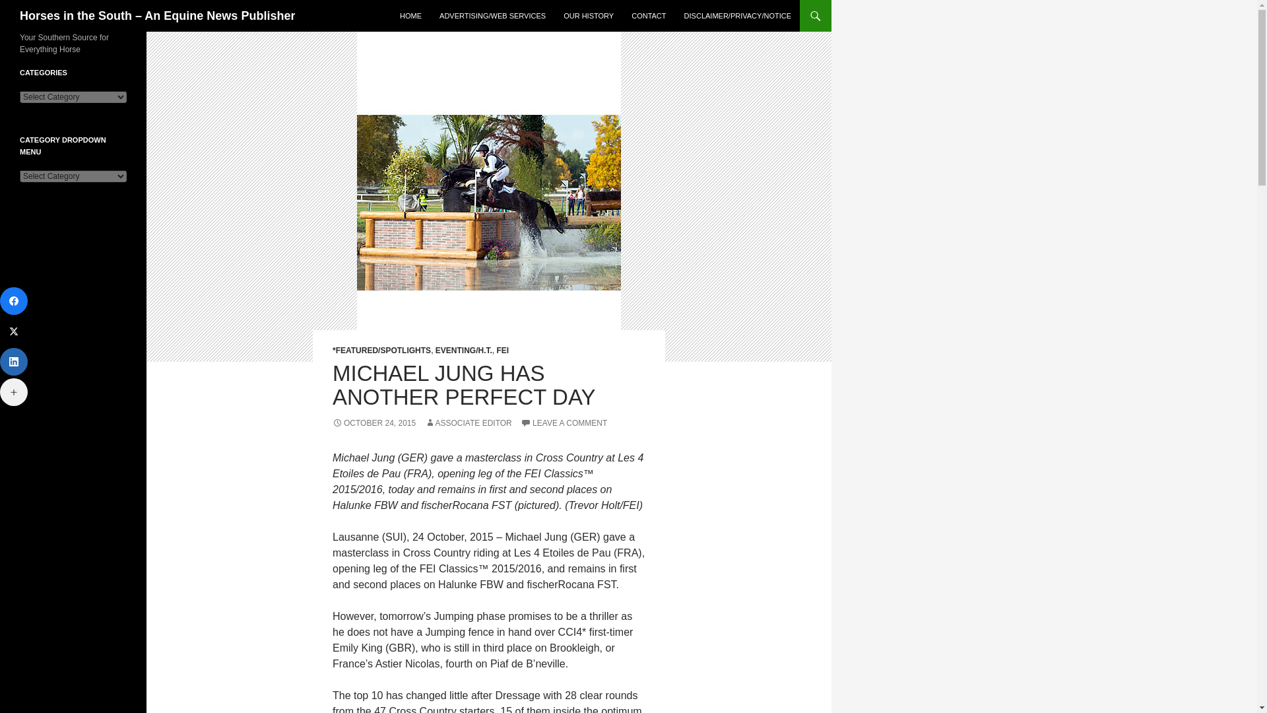 The height and width of the screenshot is (713, 1267). What do you see at coordinates (468, 423) in the screenshot?
I see `ASSOCIATE EDITOR` at bounding box center [468, 423].